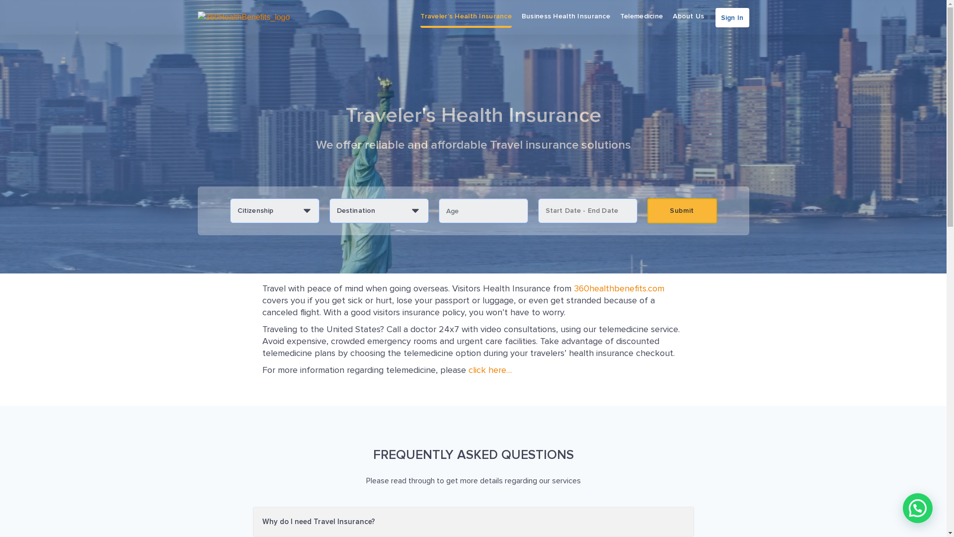 The width and height of the screenshot is (954, 537). I want to click on Business Health Insurance, so click(566, 17).